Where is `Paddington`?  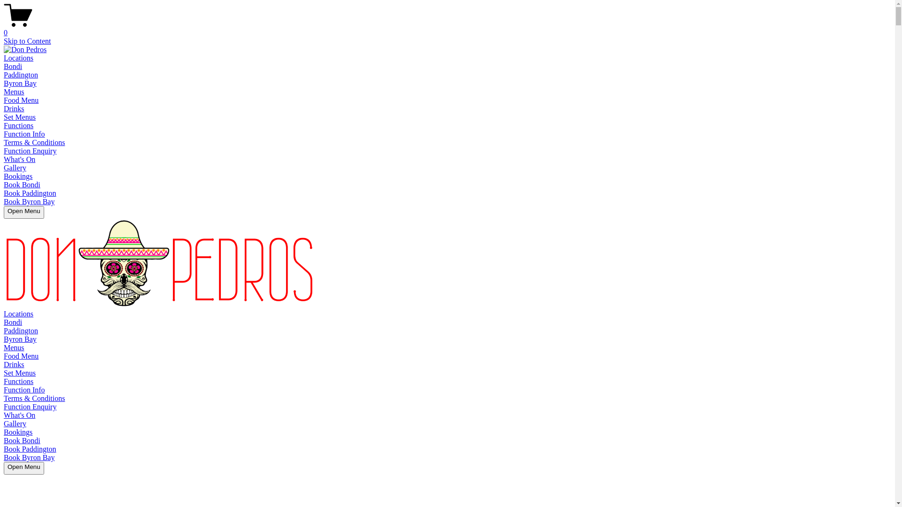
Paddington is located at coordinates (21, 330).